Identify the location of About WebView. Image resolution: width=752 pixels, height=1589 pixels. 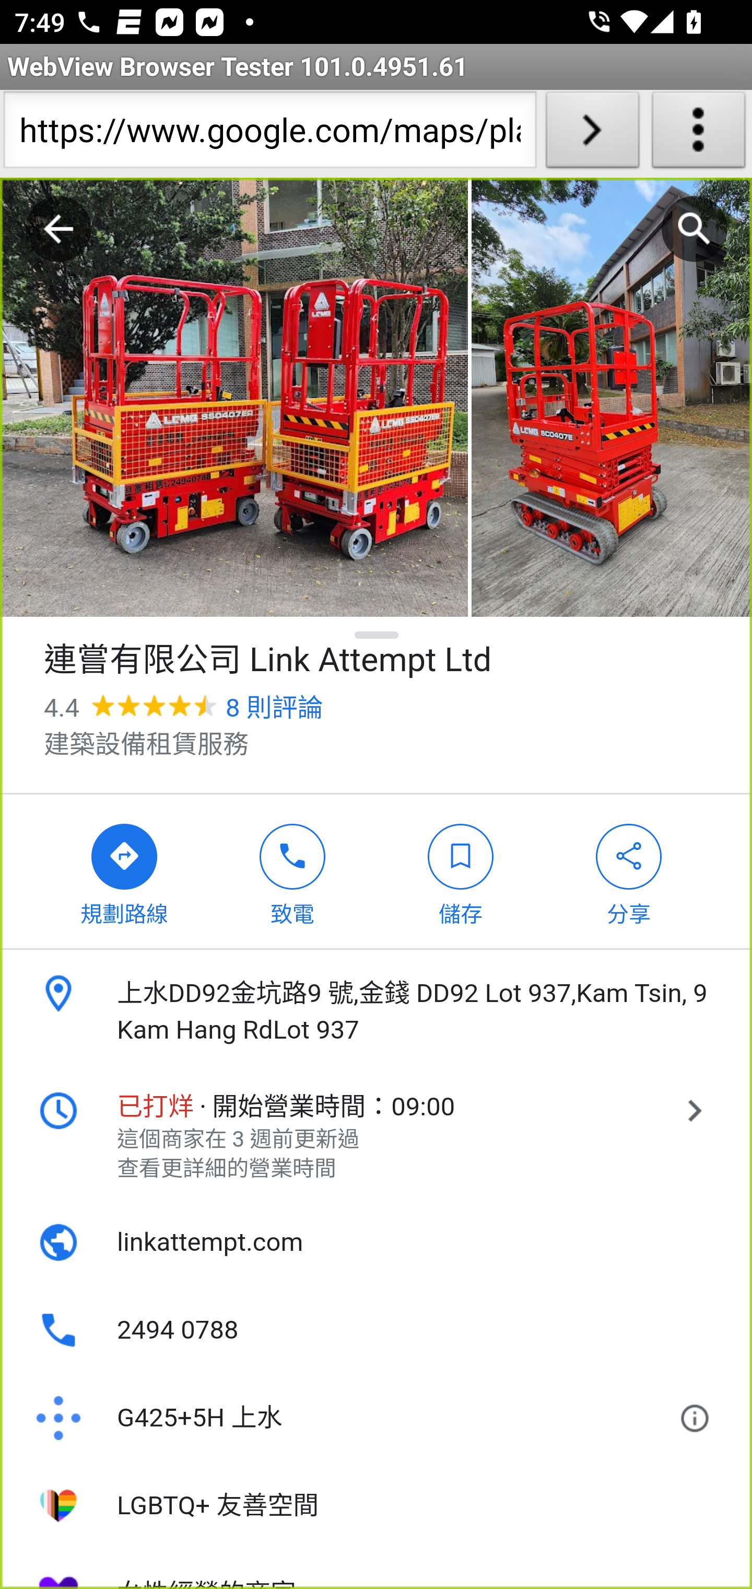
(699, 134).